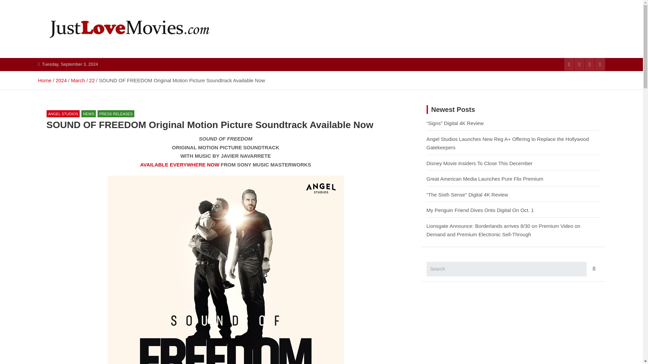 This screenshot has height=364, width=648. Describe the element at coordinates (63, 114) in the screenshot. I see `ANGEL STUDIOS` at that location.